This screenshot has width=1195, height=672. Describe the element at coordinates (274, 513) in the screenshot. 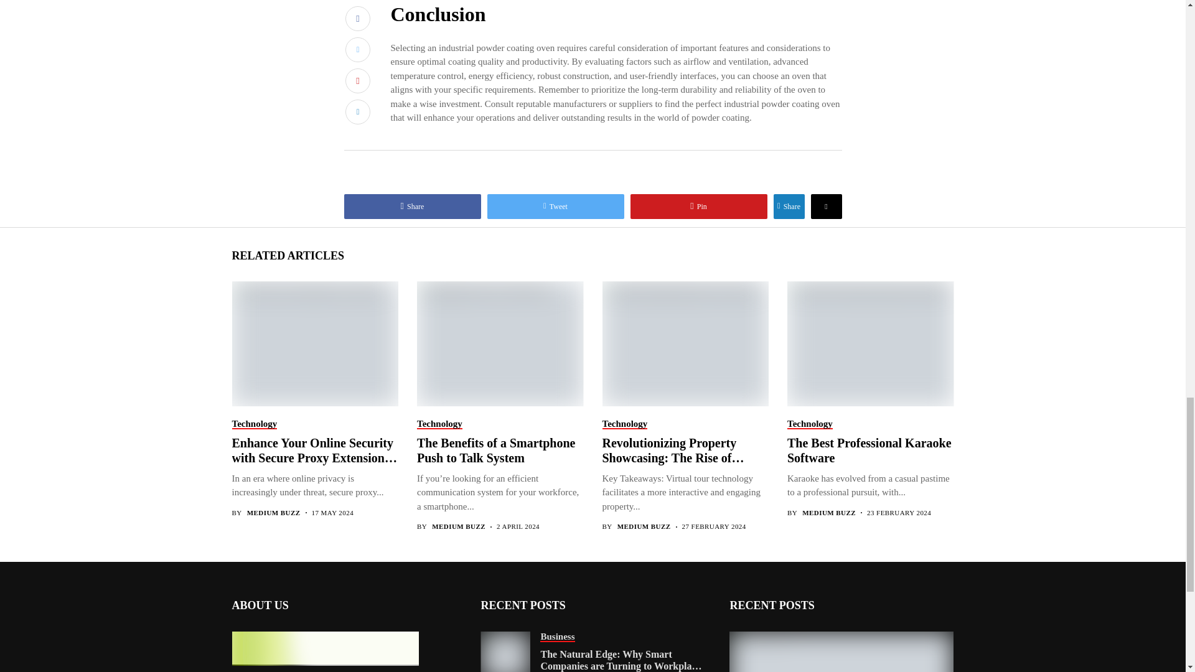

I see `Posts by Medium Buzz` at that location.